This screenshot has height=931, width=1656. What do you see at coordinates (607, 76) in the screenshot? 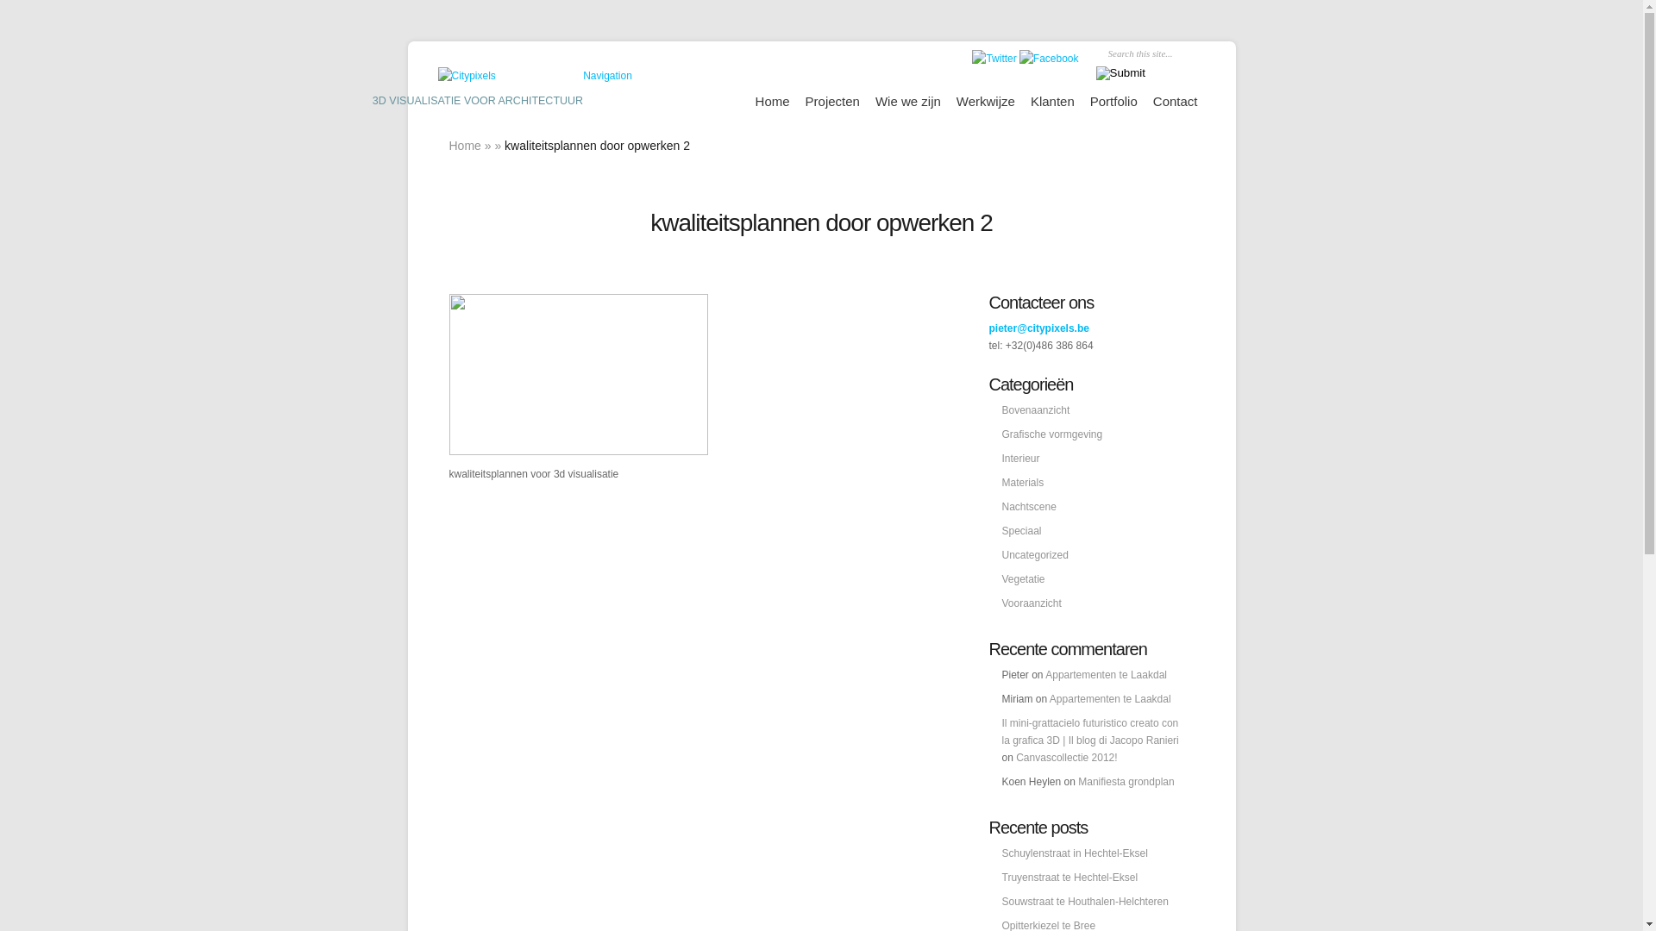
I see `Navigation` at bounding box center [607, 76].